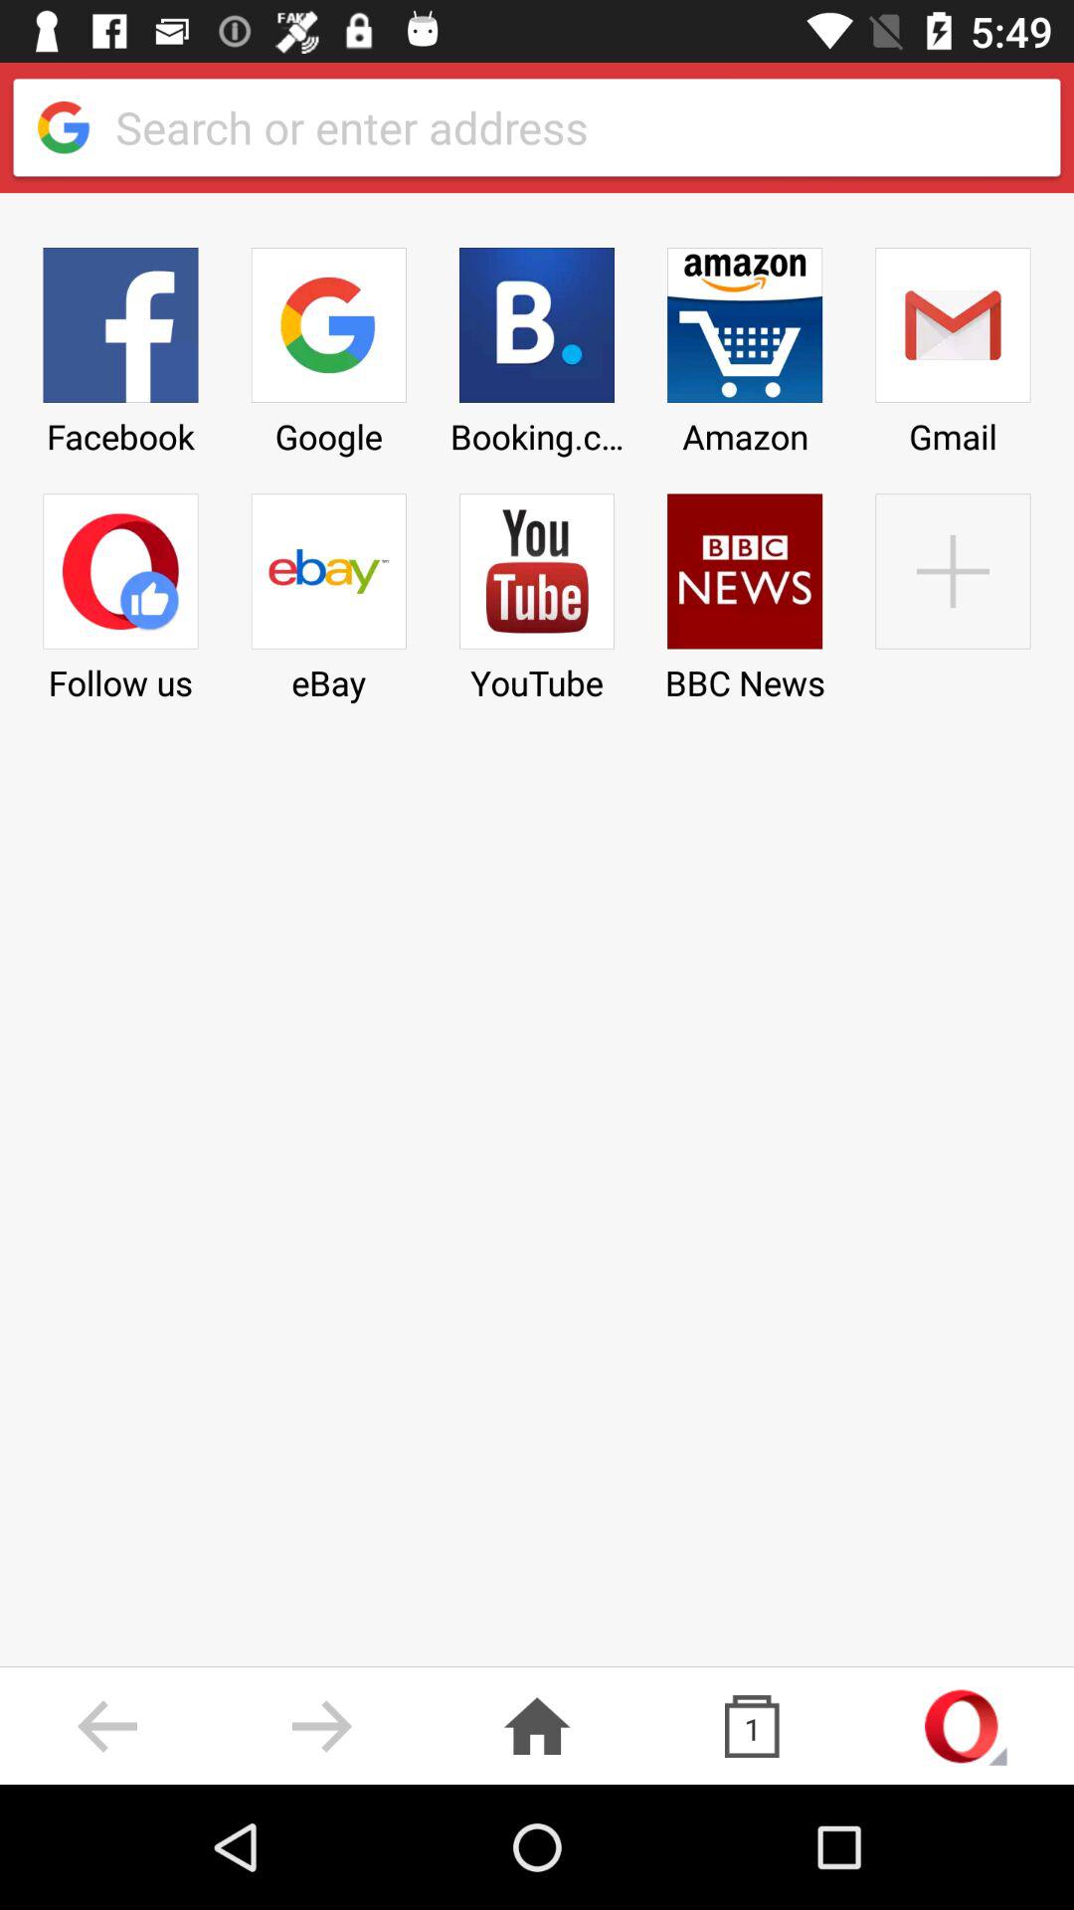 Image resolution: width=1074 pixels, height=1910 pixels. Describe the element at coordinates (120, 344) in the screenshot. I see `choose the facebook icon` at that location.